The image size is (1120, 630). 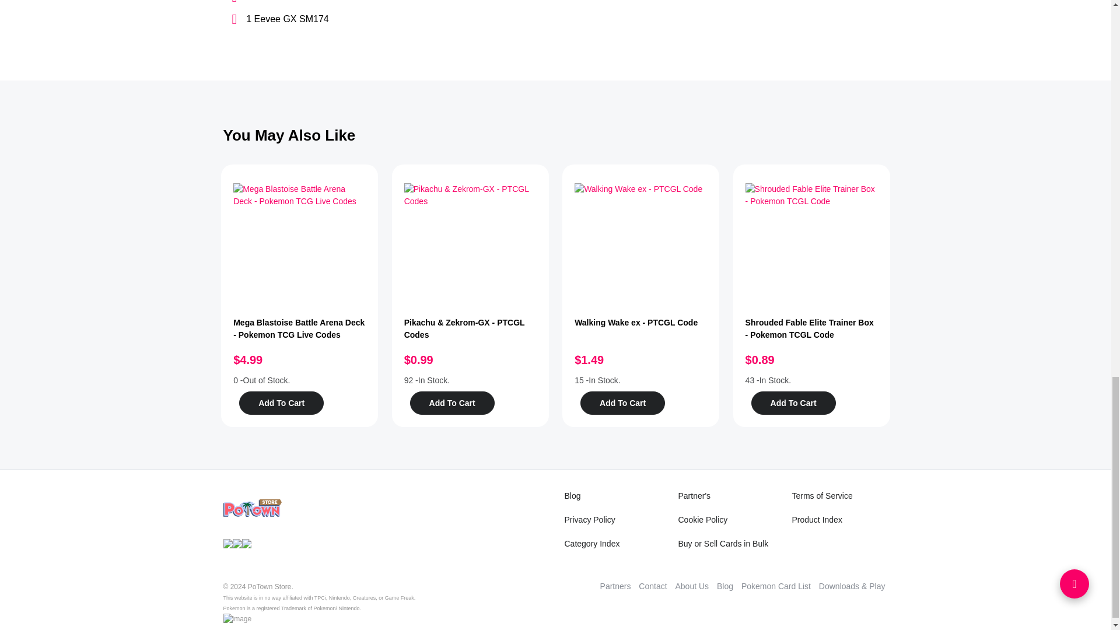 What do you see at coordinates (246, 542) in the screenshot?
I see `Follow Us on Instagram` at bounding box center [246, 542].